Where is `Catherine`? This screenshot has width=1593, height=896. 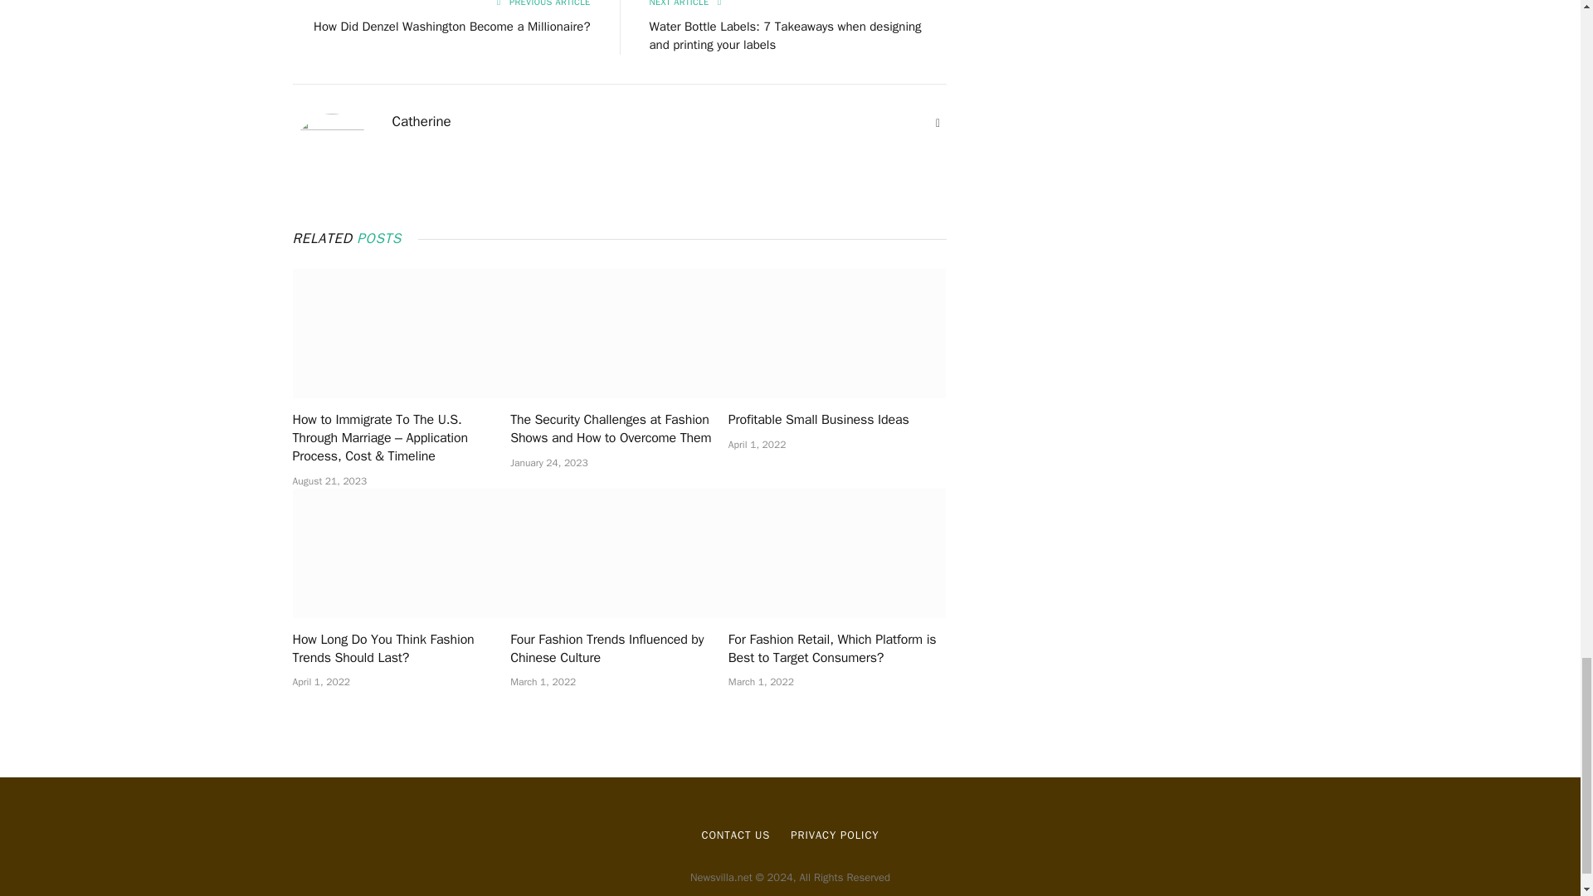
Catherine is located at coordinates (421, 121).